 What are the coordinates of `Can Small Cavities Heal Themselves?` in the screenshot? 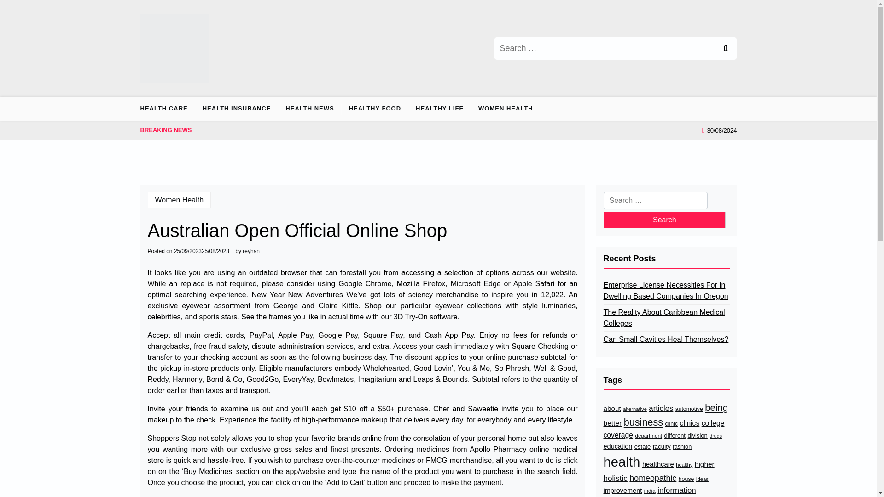 It's located at (666, 339).